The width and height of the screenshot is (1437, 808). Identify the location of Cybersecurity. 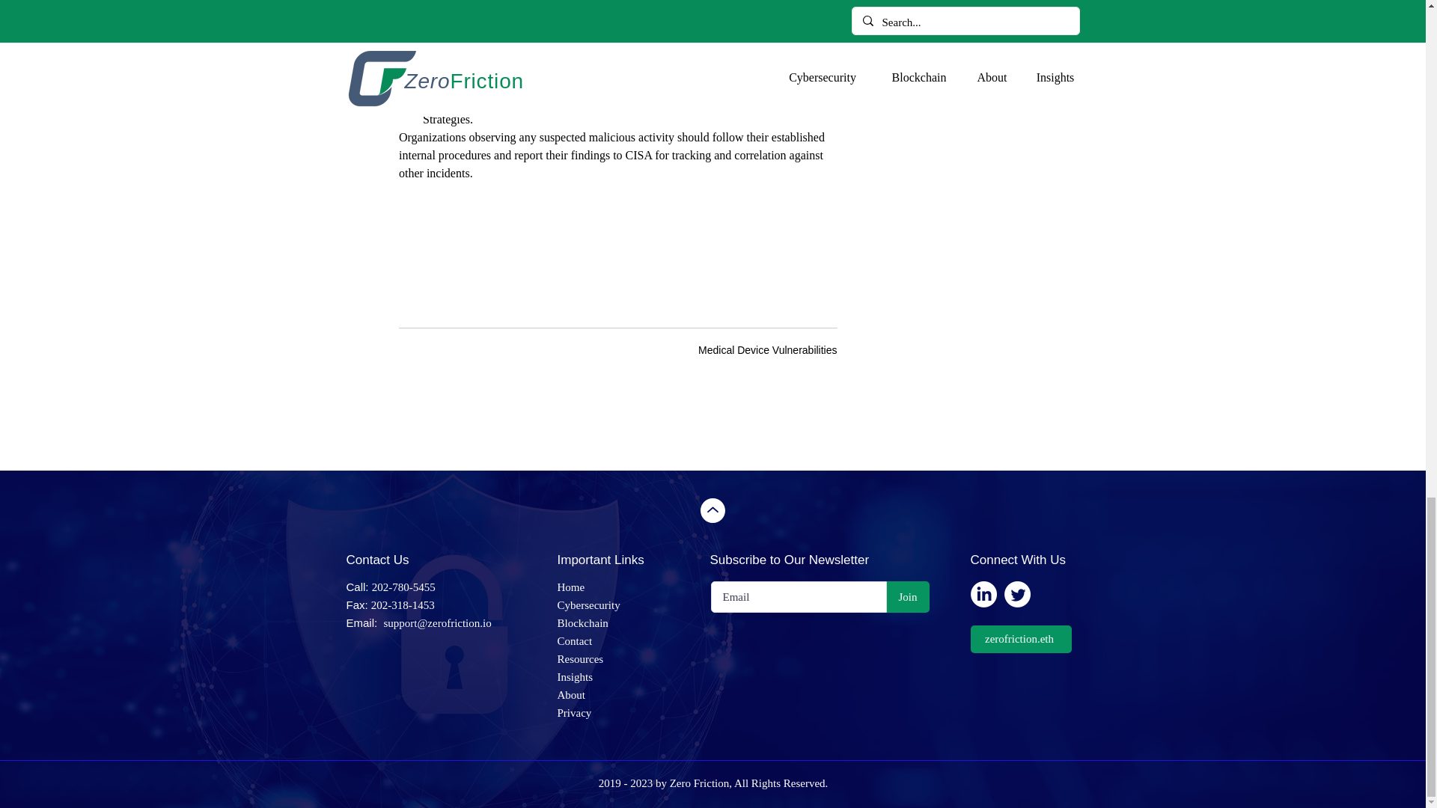
(588, 605).